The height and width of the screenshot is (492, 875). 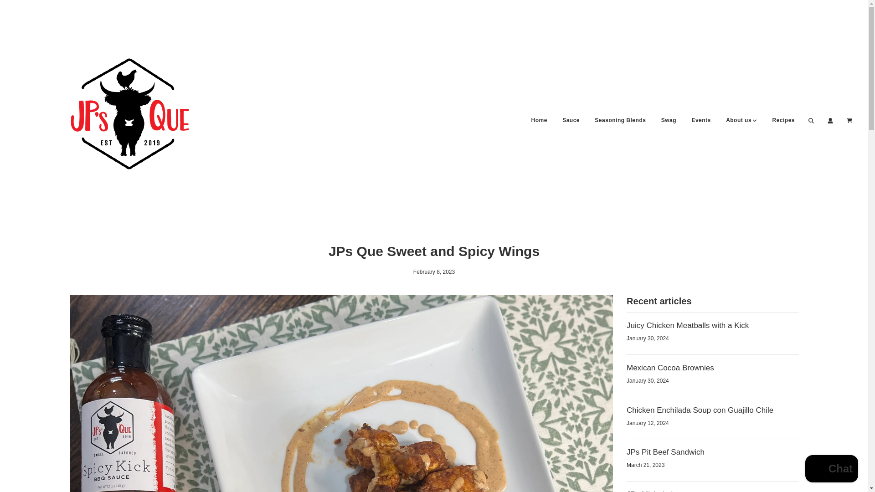 What do you see at coordinates (539, 120) in the screenshot?
I see `Home` at bounding box center [539, 120].